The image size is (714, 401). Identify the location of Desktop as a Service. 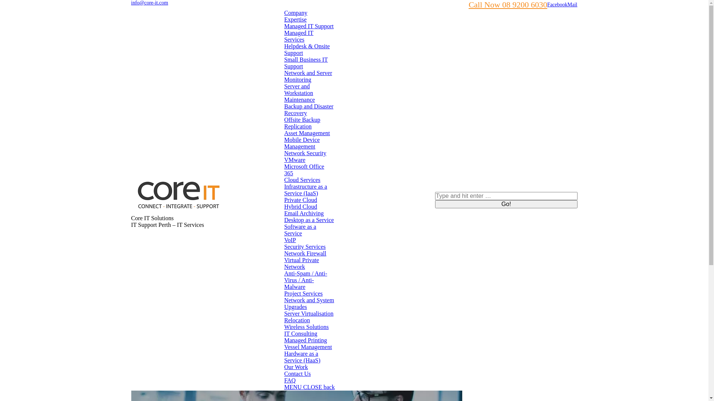
(309, 220).